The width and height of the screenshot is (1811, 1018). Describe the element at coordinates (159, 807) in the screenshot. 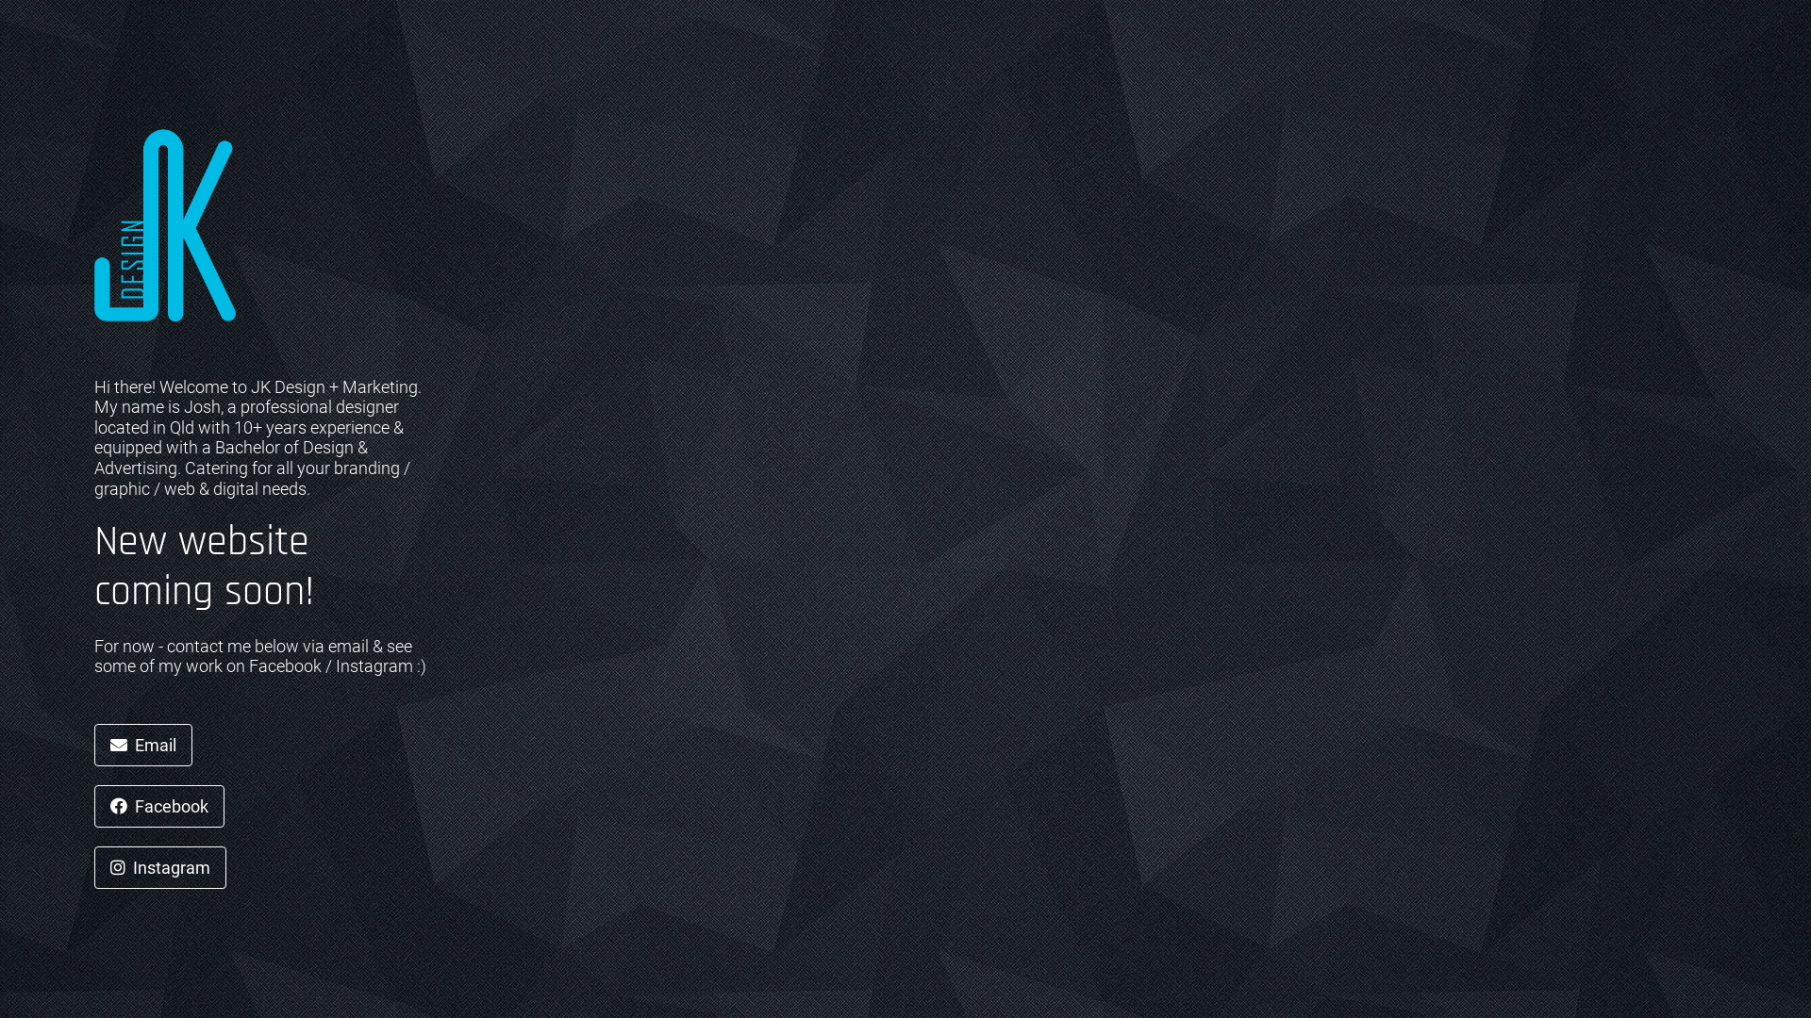

I see `Facebook` at that location.